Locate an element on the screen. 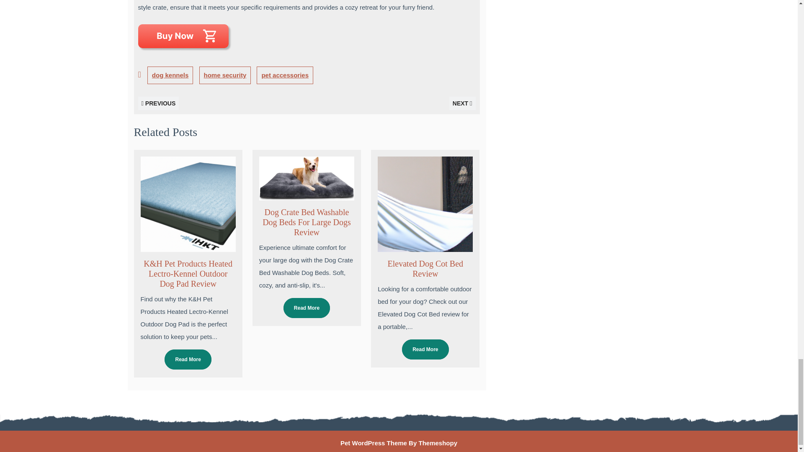 This screenshot has width=804, height=452. PREVIOUS is located at coordinates (159, 103).